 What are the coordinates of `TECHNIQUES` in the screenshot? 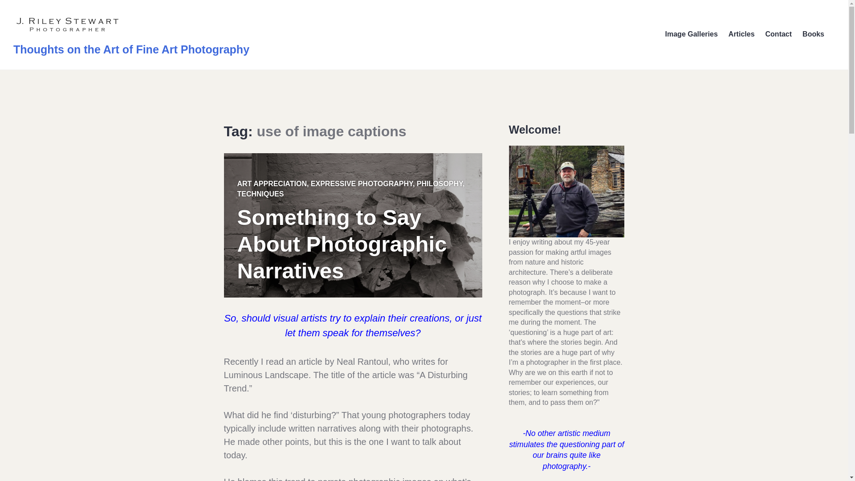 It's located at (260, 193).